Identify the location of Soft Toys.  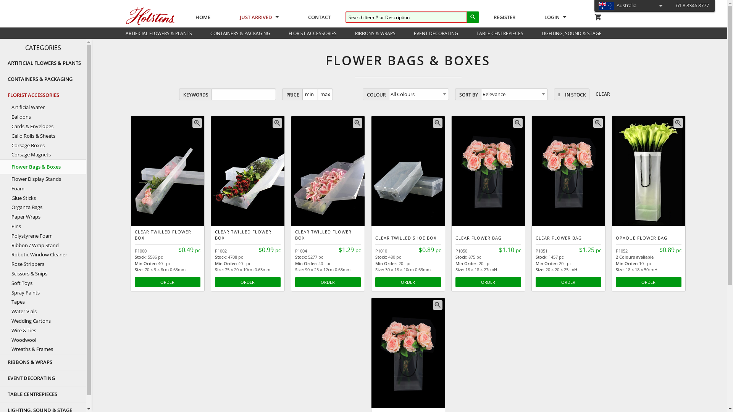
(43, 283).